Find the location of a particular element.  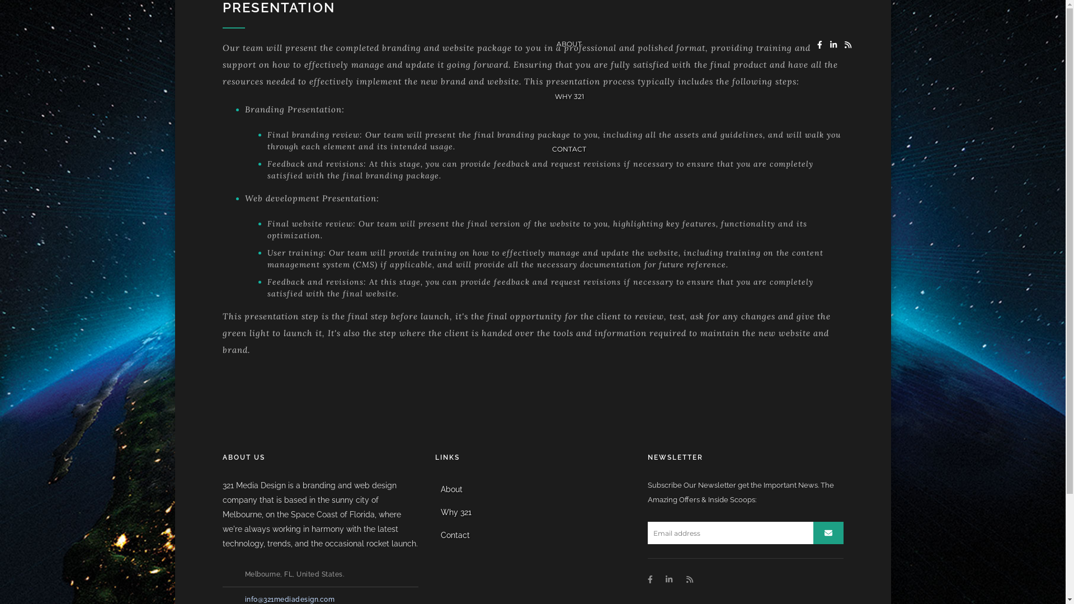

Facebook is located at coordinates (650, 579).